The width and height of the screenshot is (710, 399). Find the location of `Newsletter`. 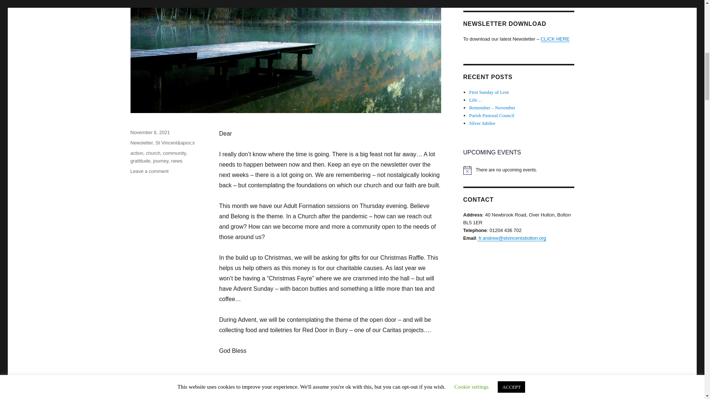

Newsletter is located at coordinates (141, 143).